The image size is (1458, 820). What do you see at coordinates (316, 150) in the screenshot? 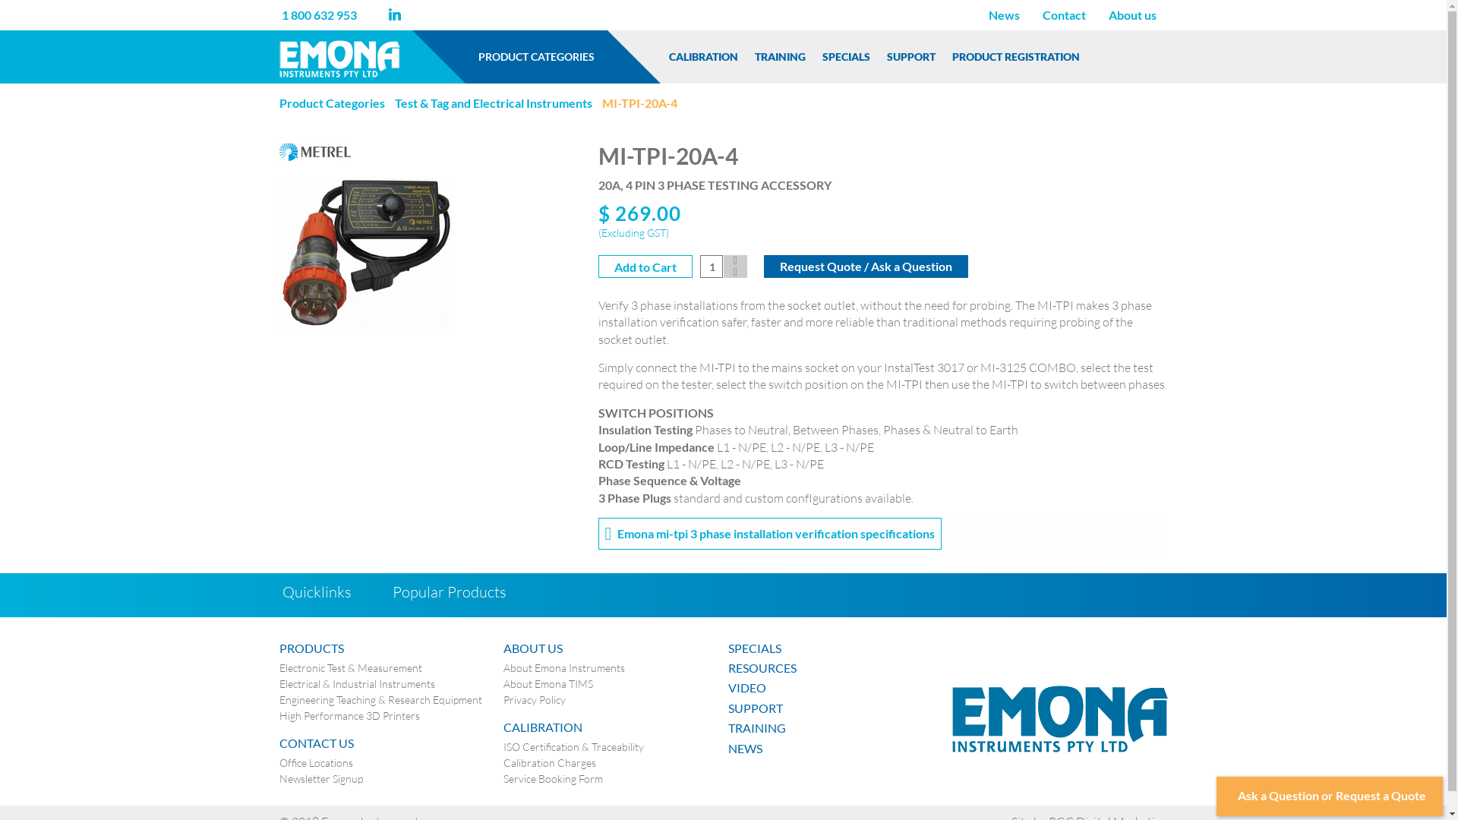
I see `Metrel` at bounding box center [316, 150].